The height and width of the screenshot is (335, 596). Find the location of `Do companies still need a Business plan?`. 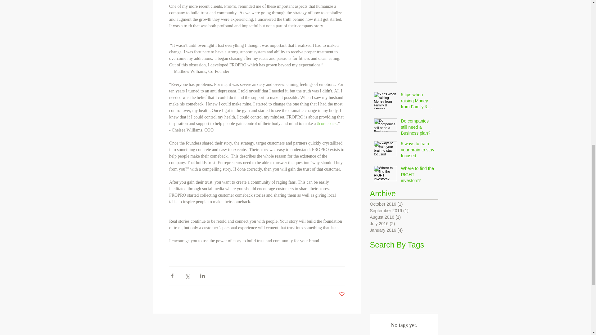

Do companies still need a Business plan? is located at coordinates (418, 128).